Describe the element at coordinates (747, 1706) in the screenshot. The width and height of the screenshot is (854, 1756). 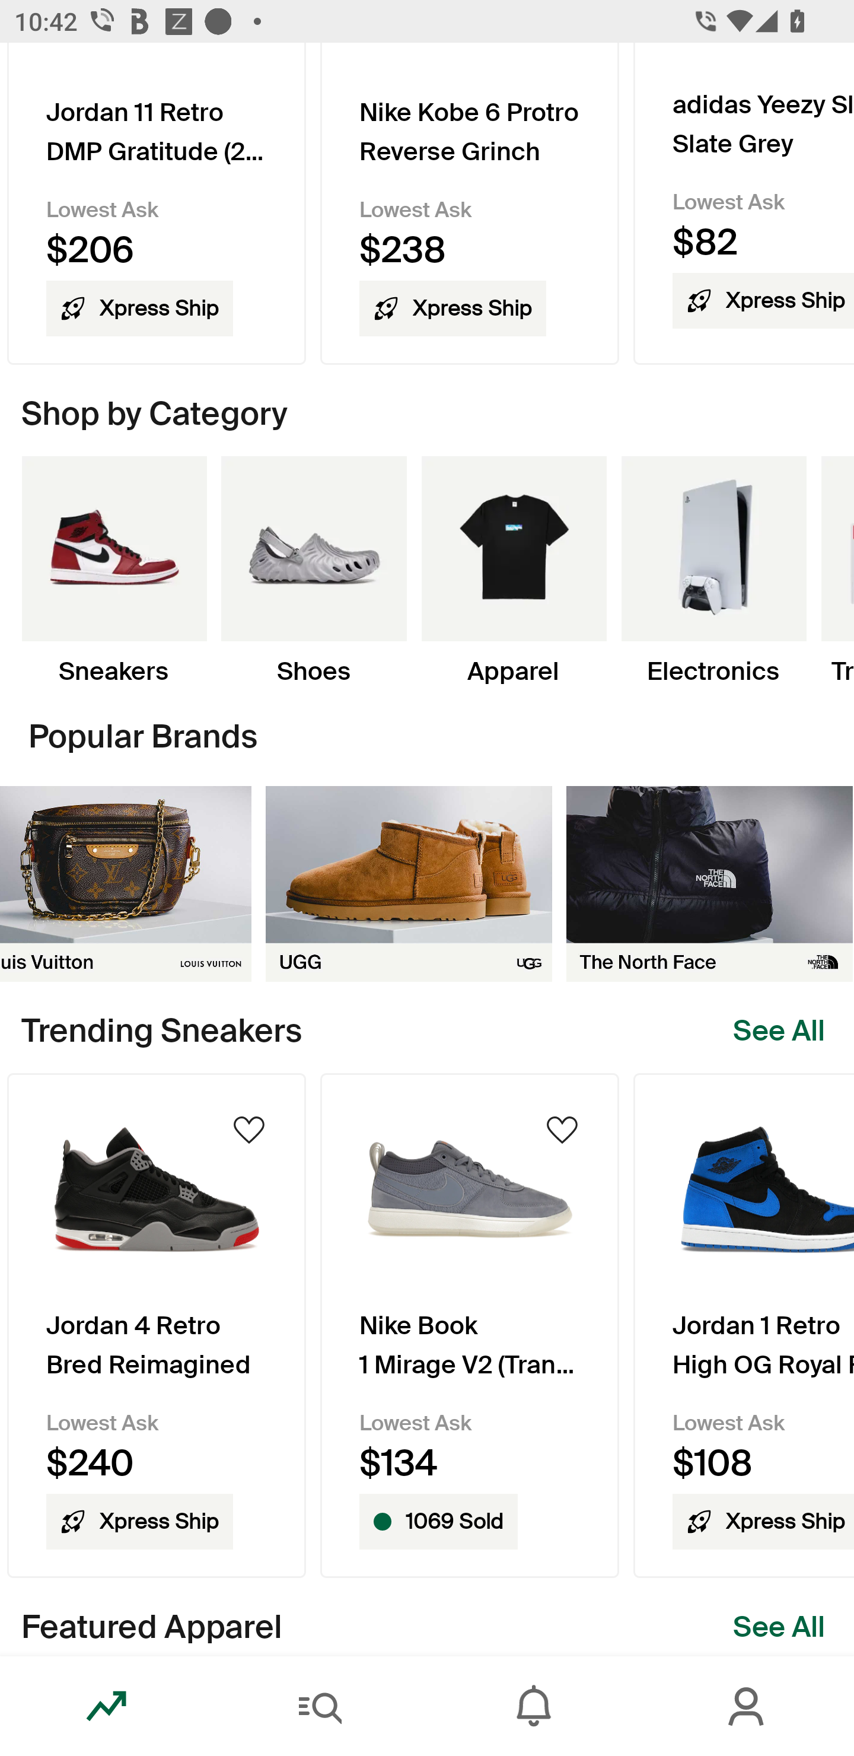
I see `Account` at that location.